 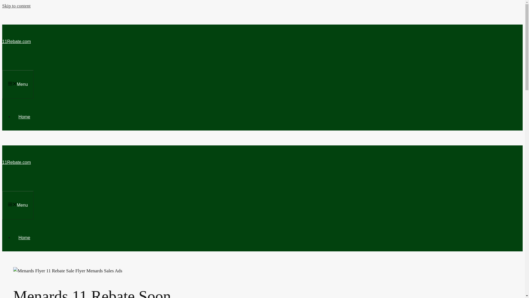 What do you see at coordinates (24, 238) in the screenshot?
I see `Home` at bounding box center [24, 238].